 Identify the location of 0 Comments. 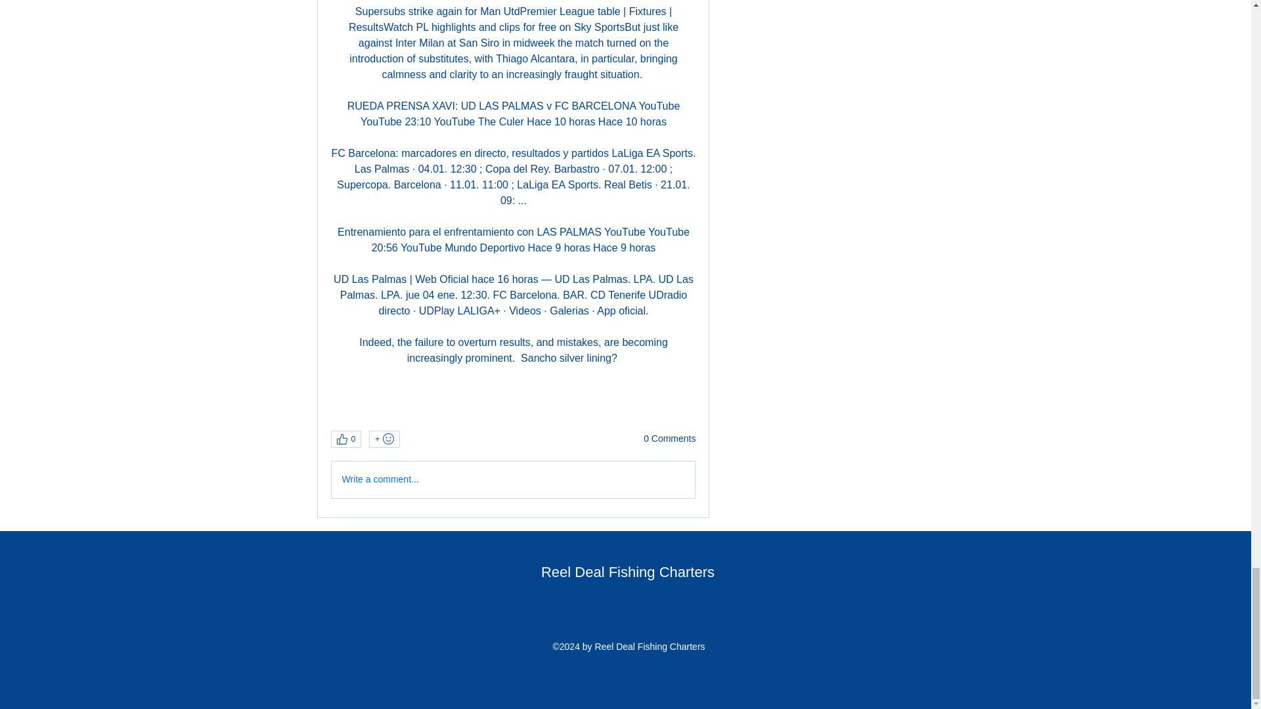
(669, 439).